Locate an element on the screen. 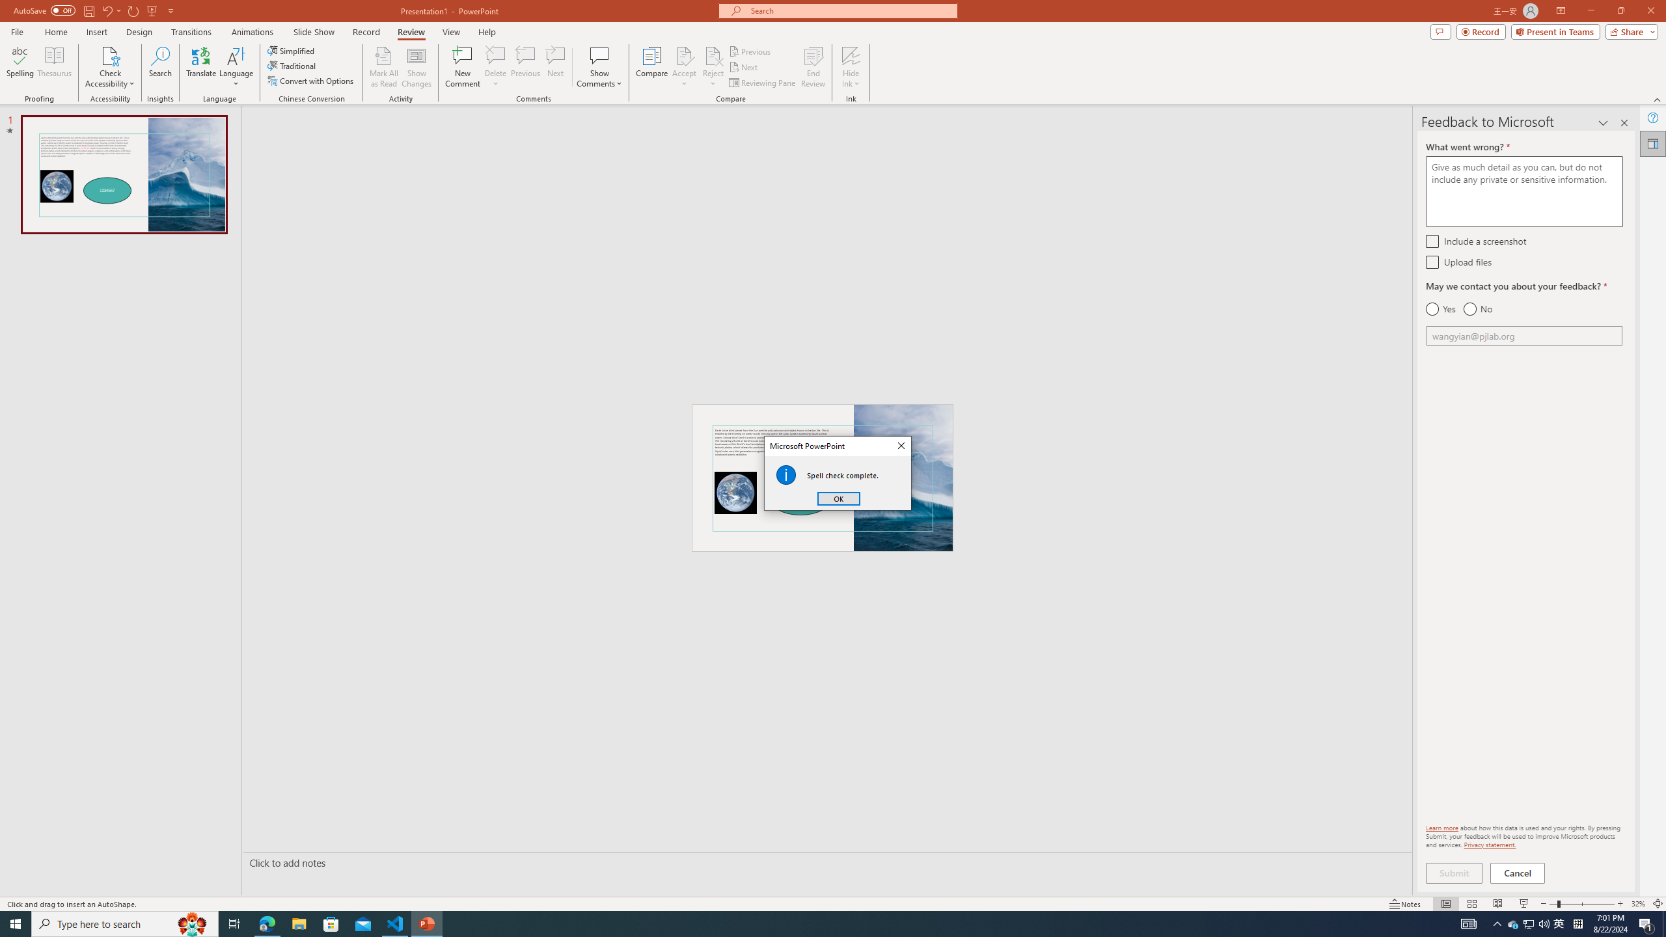  Reject is located at coordinates (713, 67).